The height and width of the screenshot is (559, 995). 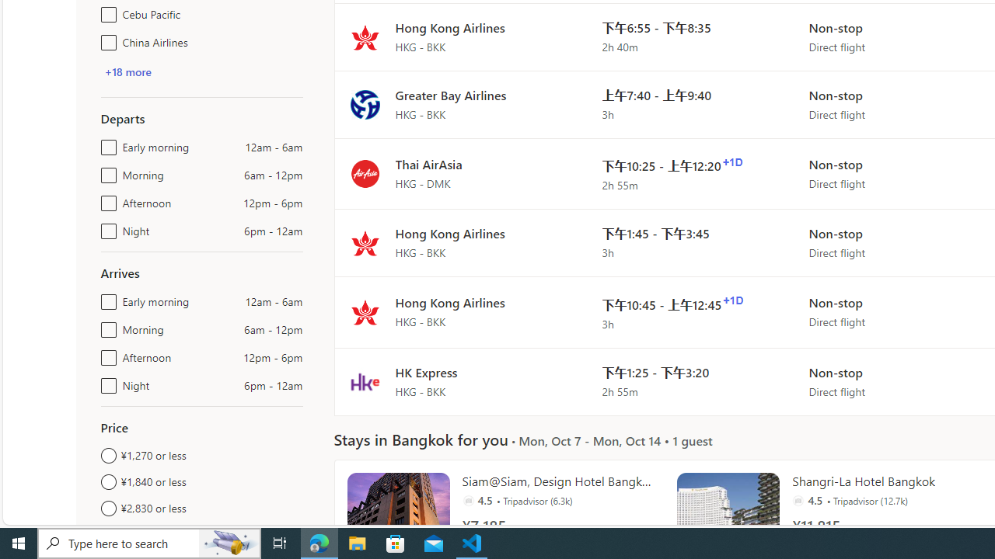 What do you see at coordinates (365, 382) in the screenshot?
I see `Flight logo` at bounding box center [365, 382].